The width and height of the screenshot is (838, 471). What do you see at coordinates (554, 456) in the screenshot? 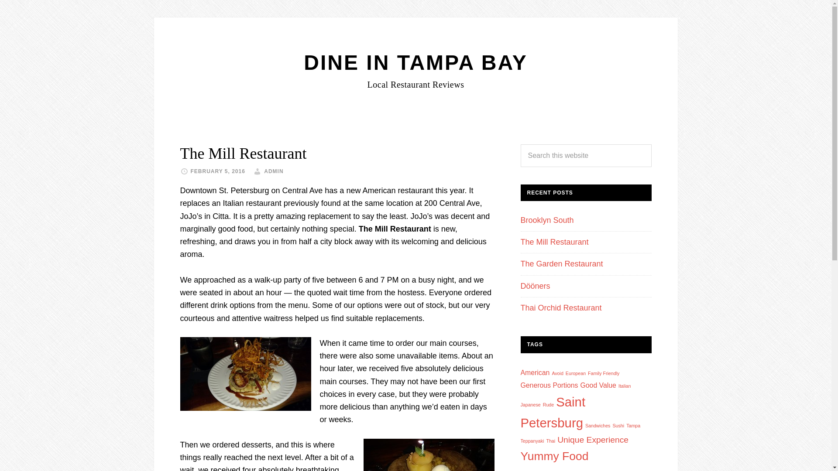
I see `Yummy Food` at bounding box center [554, 456].